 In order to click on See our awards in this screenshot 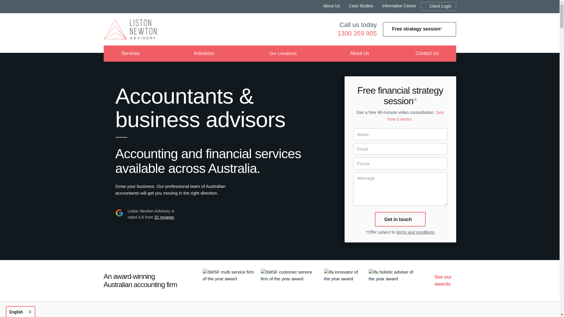, I will do `click(443, 281)`.